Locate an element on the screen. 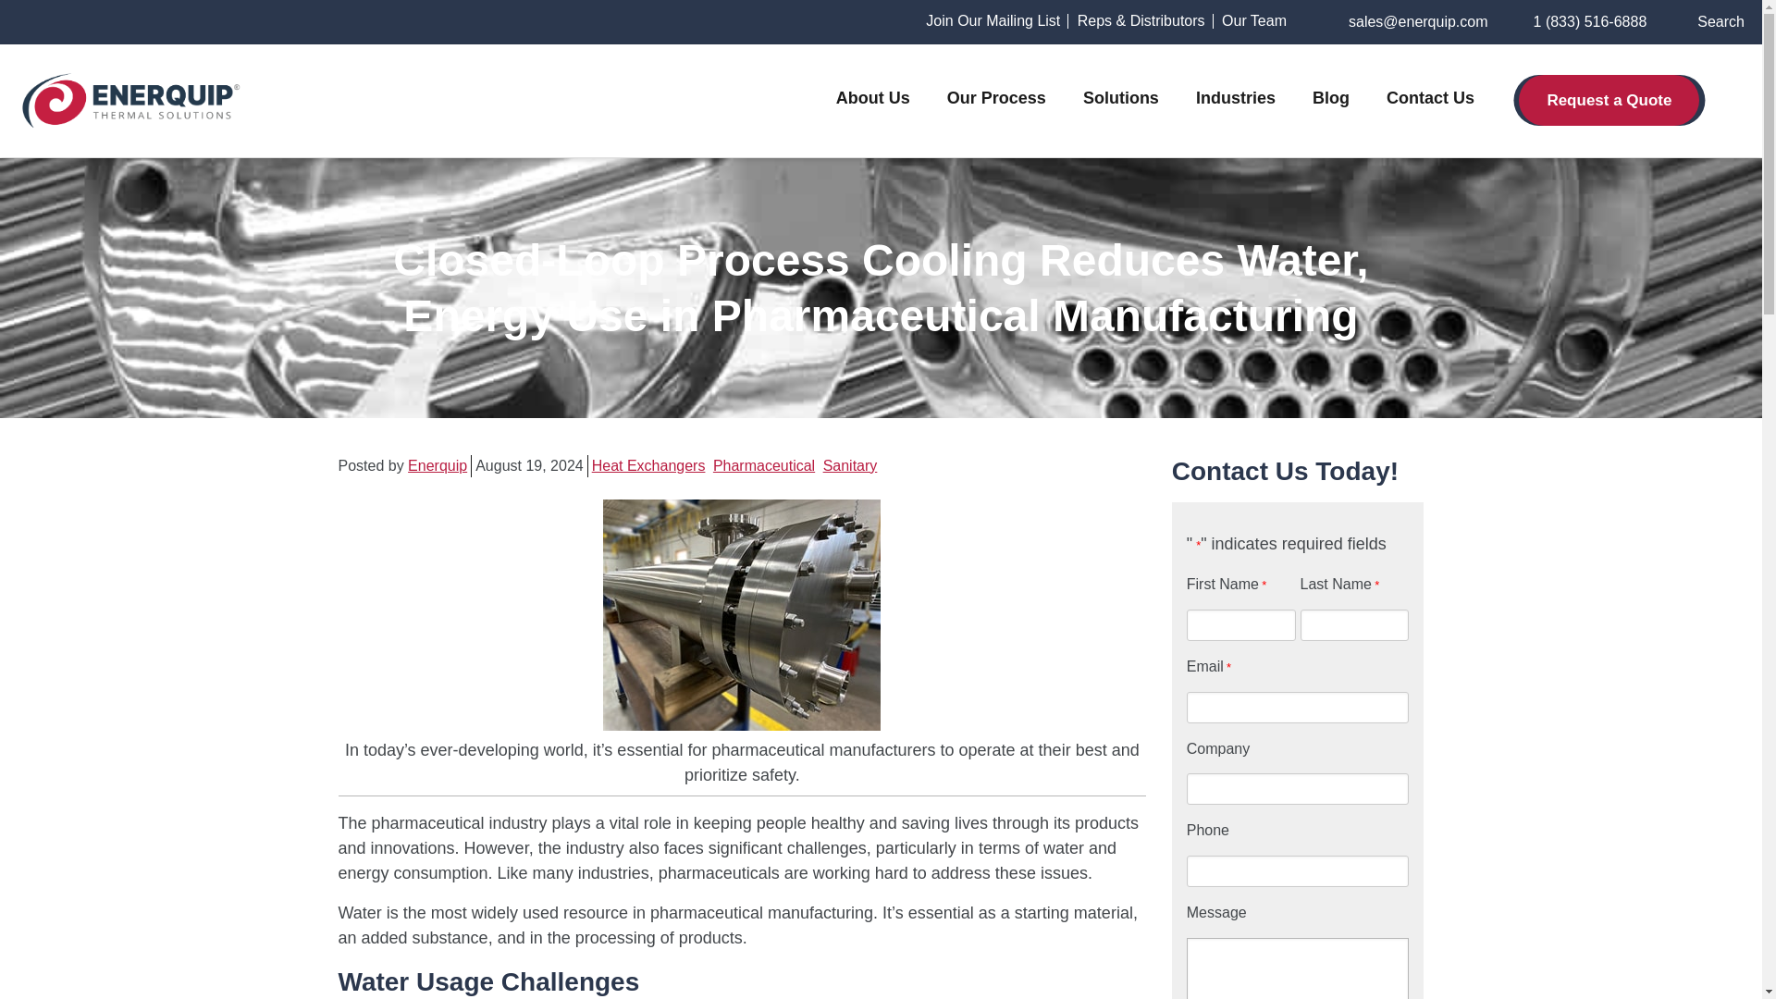 Image resolution: width=1776 pixels, height=999 pixels. Enerquip Thermal Solutions is located at coordinates (131, 100).